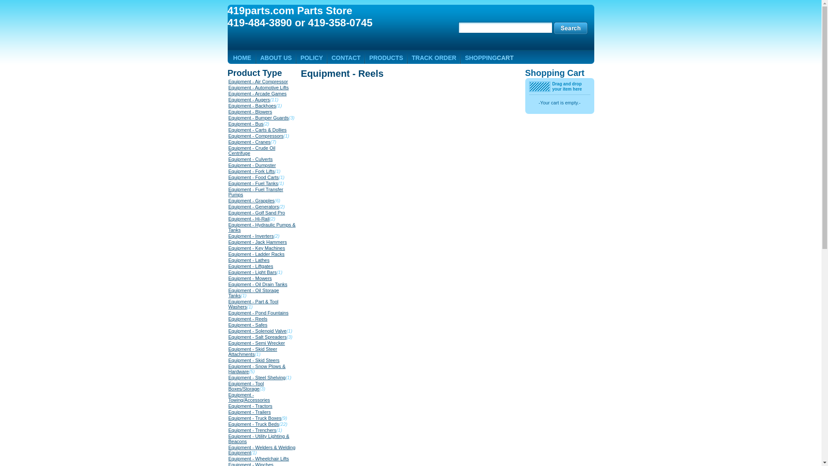 Image resolution: width=828 pixels, height=466 pixels. I want to click on Equipment - Backhoes, so click(253, 106).